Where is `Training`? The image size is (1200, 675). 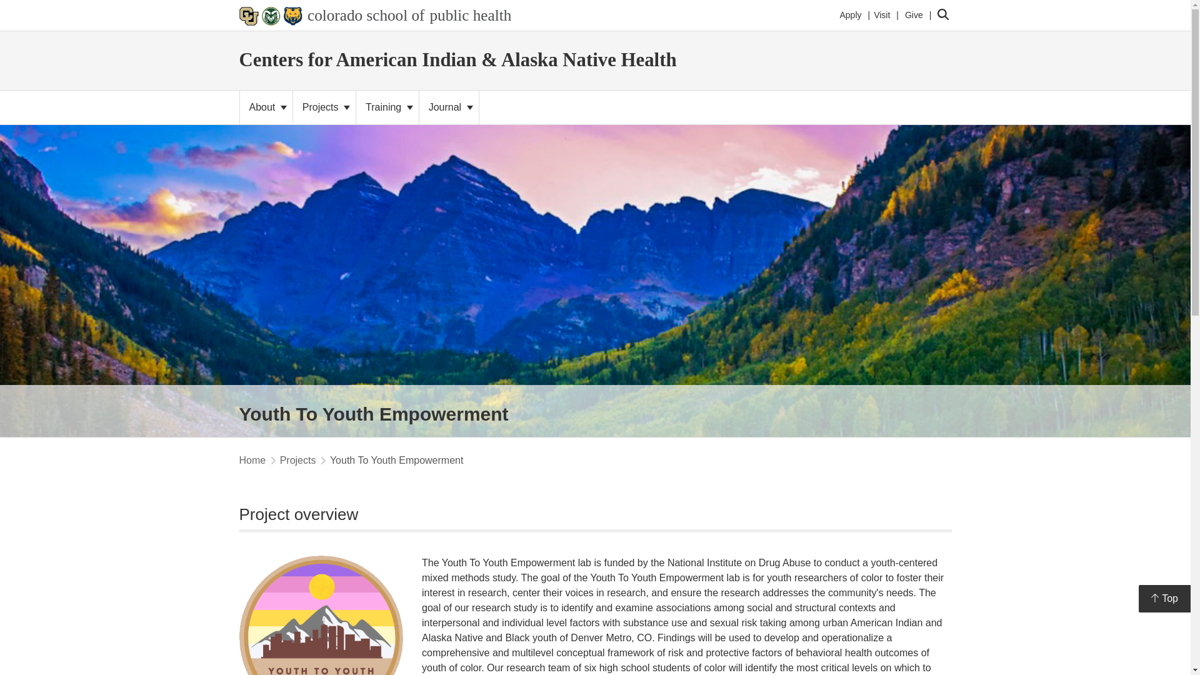
Training is located at coordinates (850, 15).